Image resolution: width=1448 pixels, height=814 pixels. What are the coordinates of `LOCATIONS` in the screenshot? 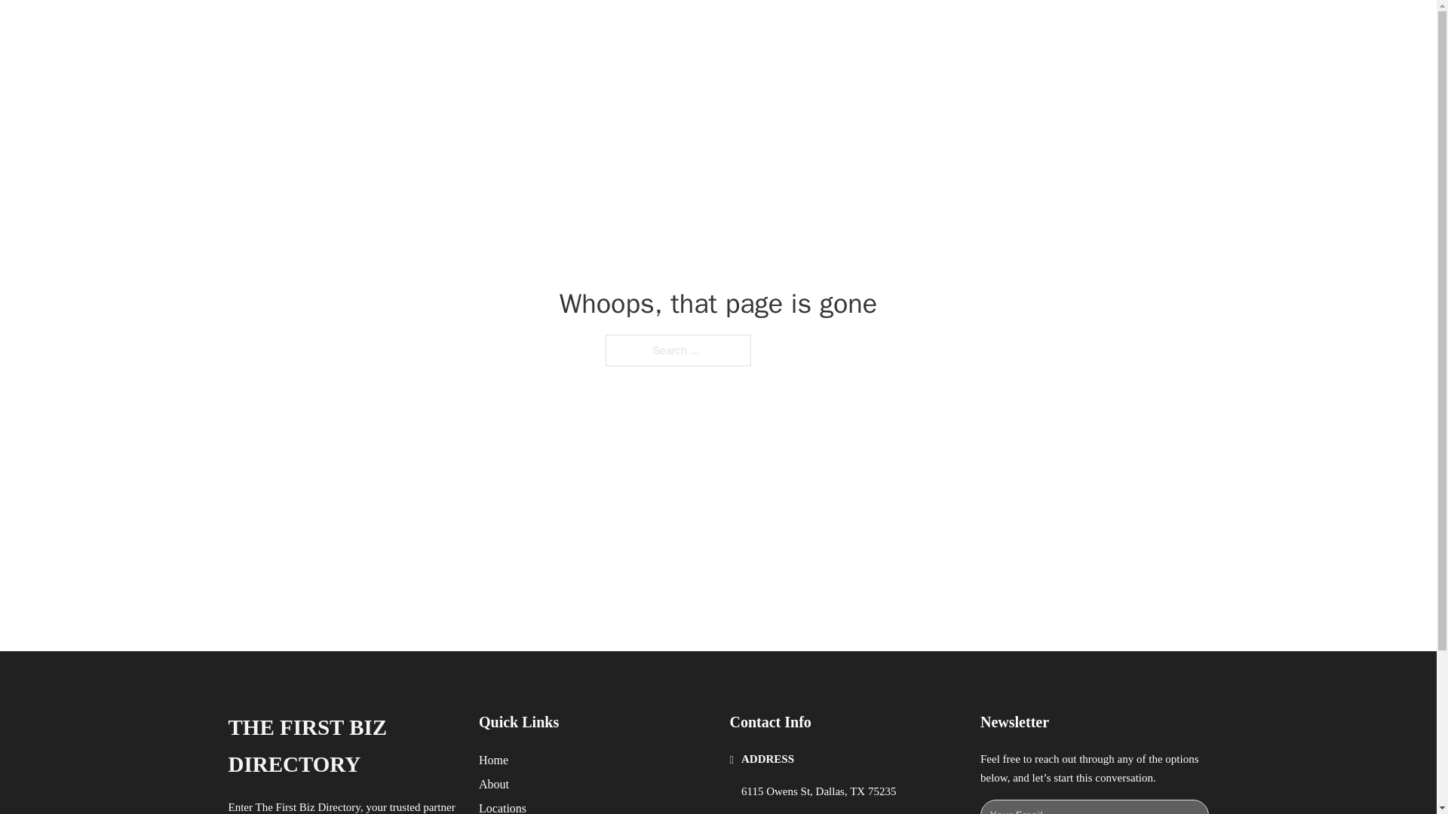 It's located at (985, 29).